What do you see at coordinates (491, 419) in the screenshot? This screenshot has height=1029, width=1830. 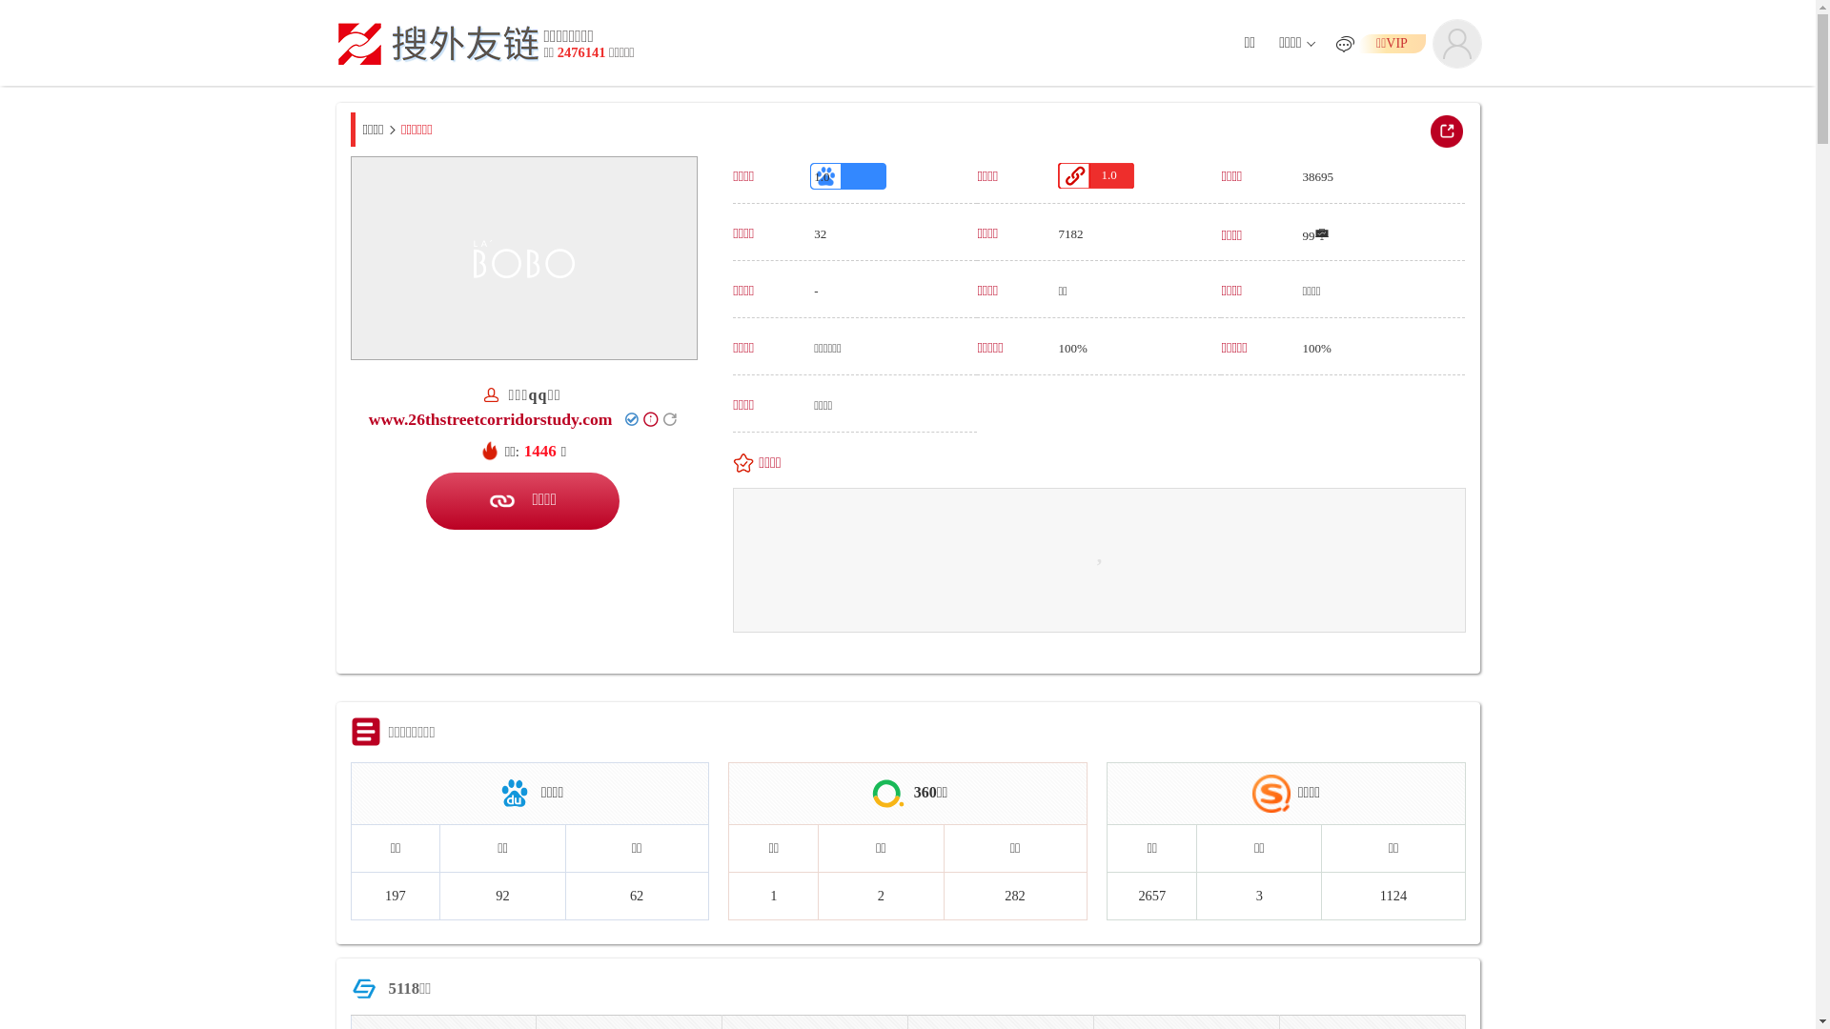 I see `www.26thstreetcorridorstudy.com` at bounding box center [491, 419].